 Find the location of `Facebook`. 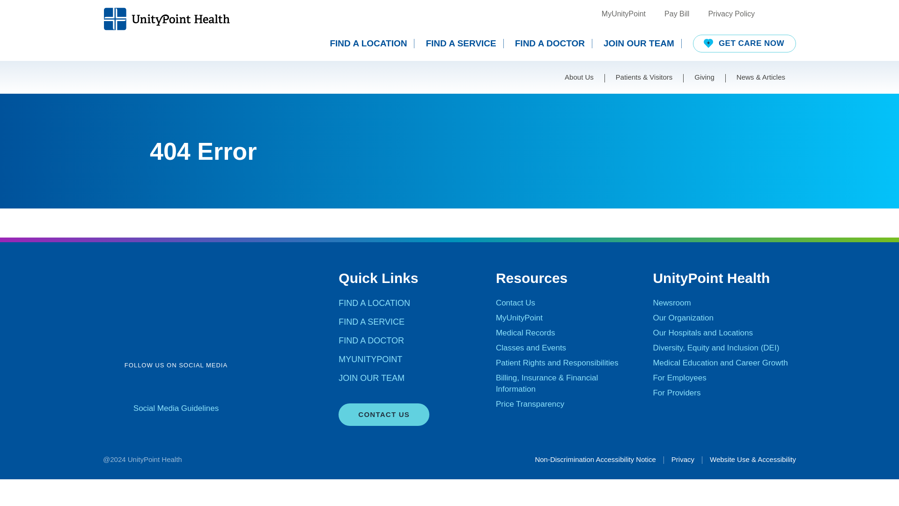

Facebook is located at coordinates (115, 387).